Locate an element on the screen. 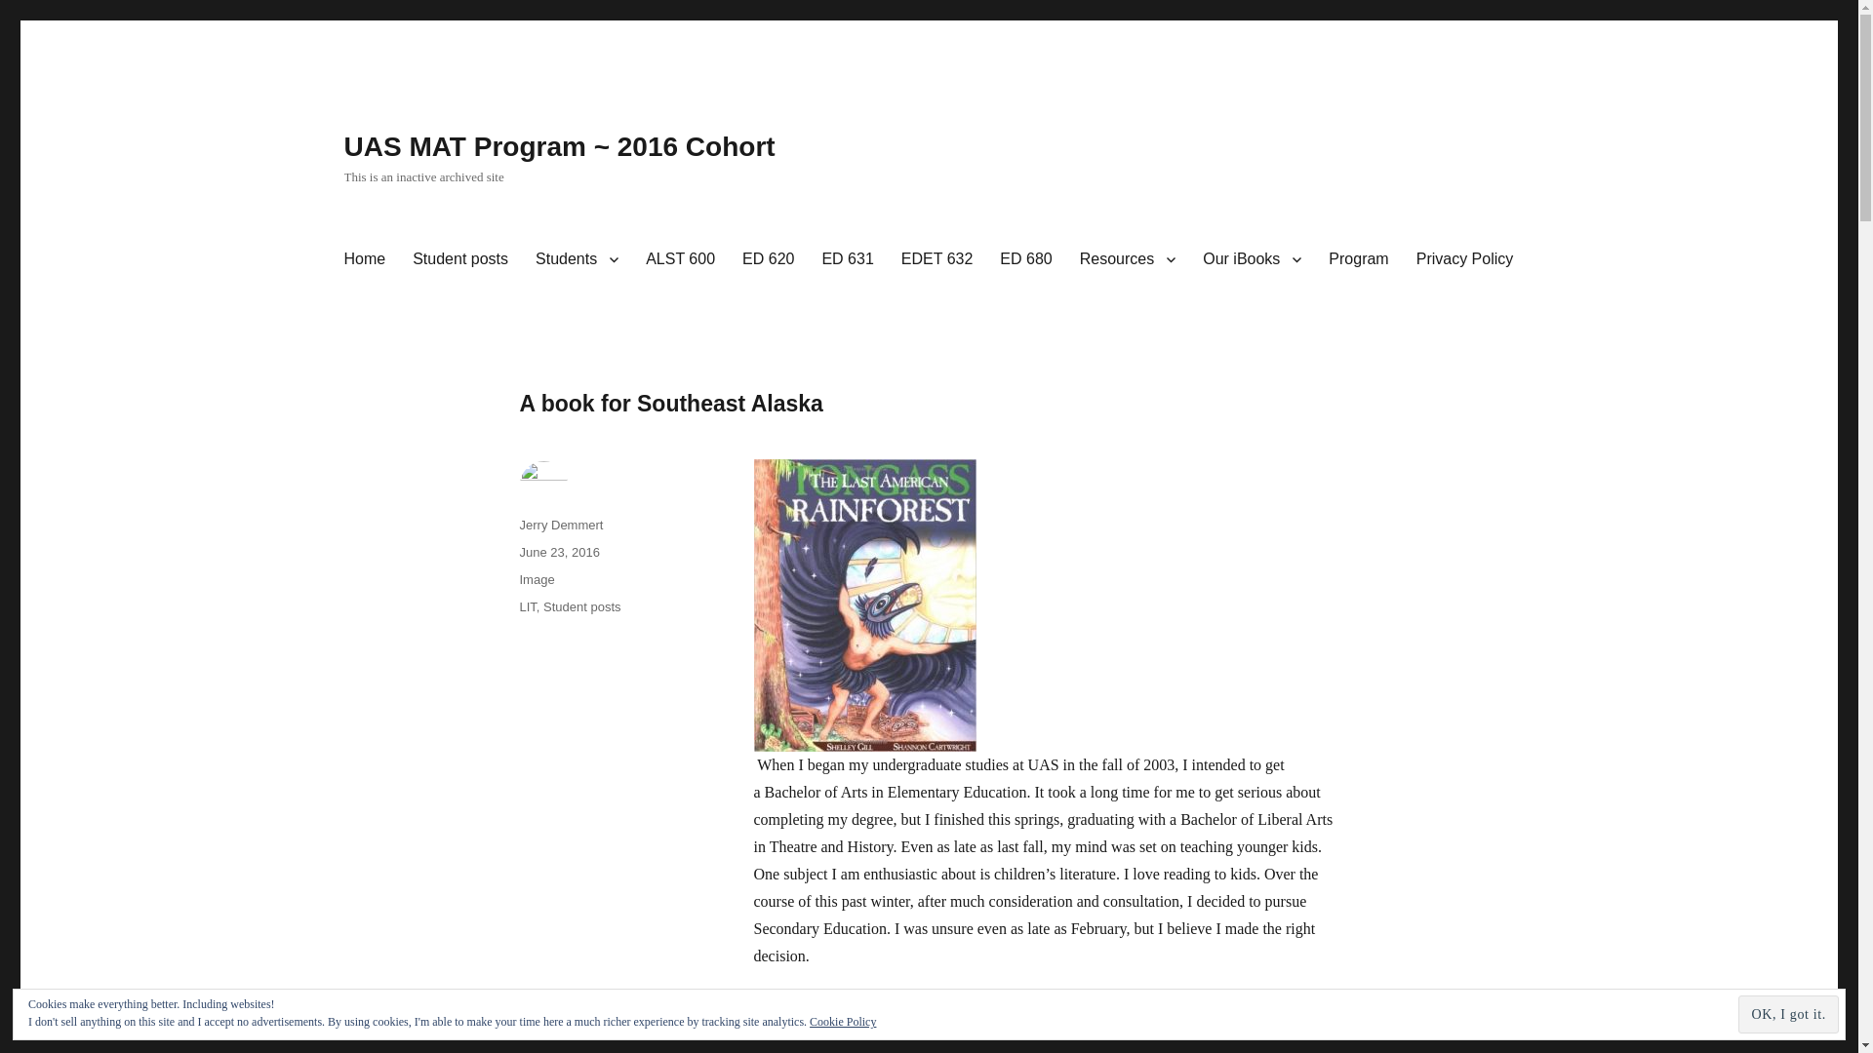  June 23, 2016 is located at coordinates (558, 552).